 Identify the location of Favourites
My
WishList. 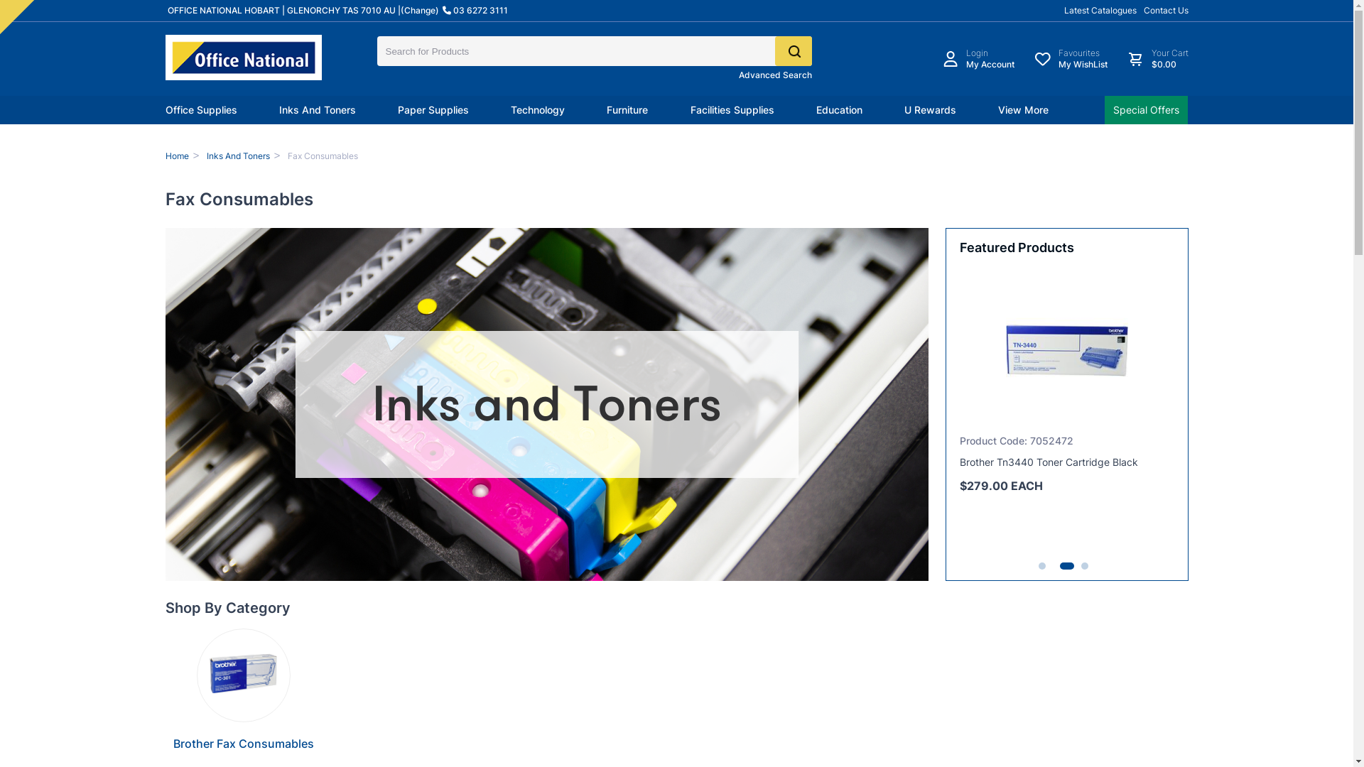
(1071, 59).